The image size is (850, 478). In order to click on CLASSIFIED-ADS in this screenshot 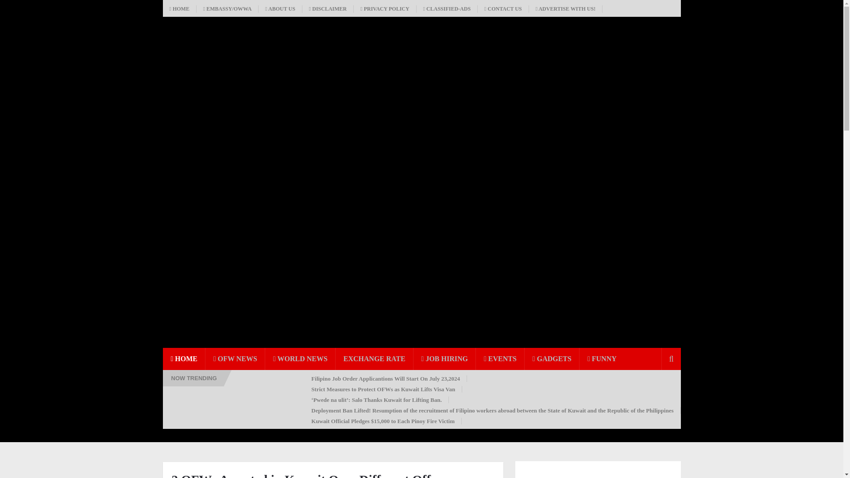, I will do `click(447, 9)`.